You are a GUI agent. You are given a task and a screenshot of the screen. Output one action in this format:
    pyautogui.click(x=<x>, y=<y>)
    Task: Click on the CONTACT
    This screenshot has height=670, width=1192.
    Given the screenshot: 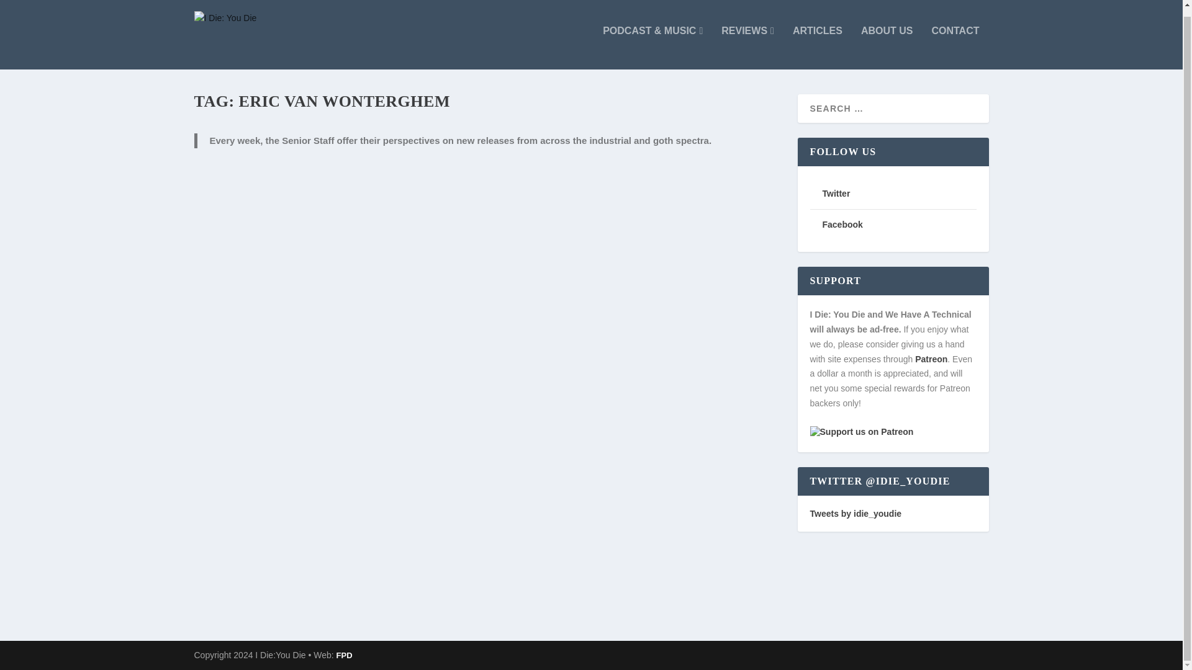 What is the action you would take?
    pyautogui.click(x=955, y=48)
    